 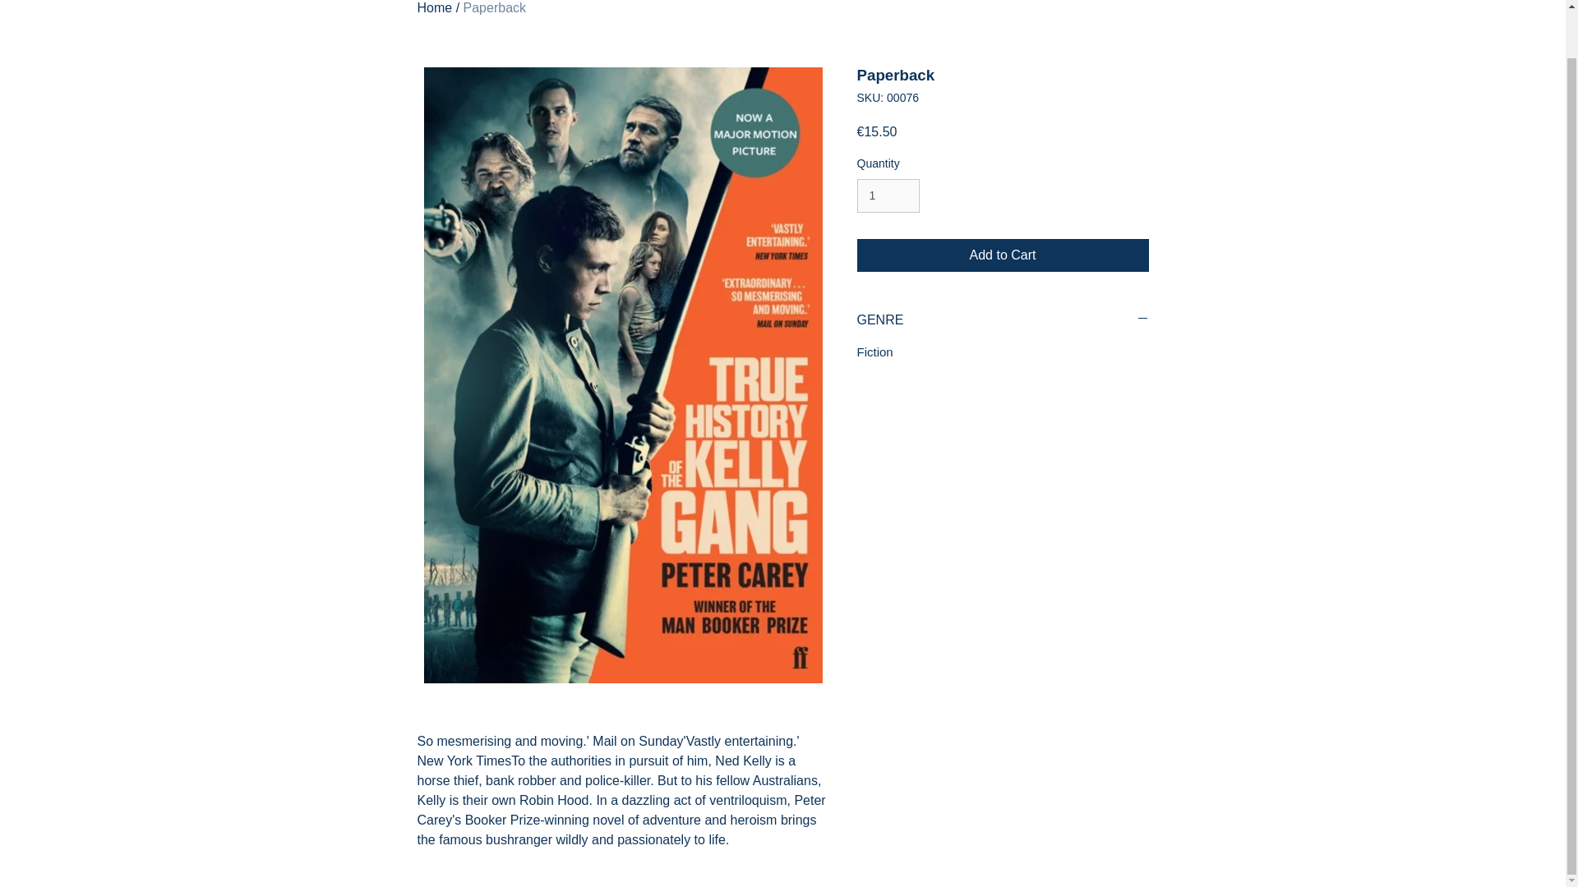 I want to click on Add to Cart, so click(x=1003, y=255).